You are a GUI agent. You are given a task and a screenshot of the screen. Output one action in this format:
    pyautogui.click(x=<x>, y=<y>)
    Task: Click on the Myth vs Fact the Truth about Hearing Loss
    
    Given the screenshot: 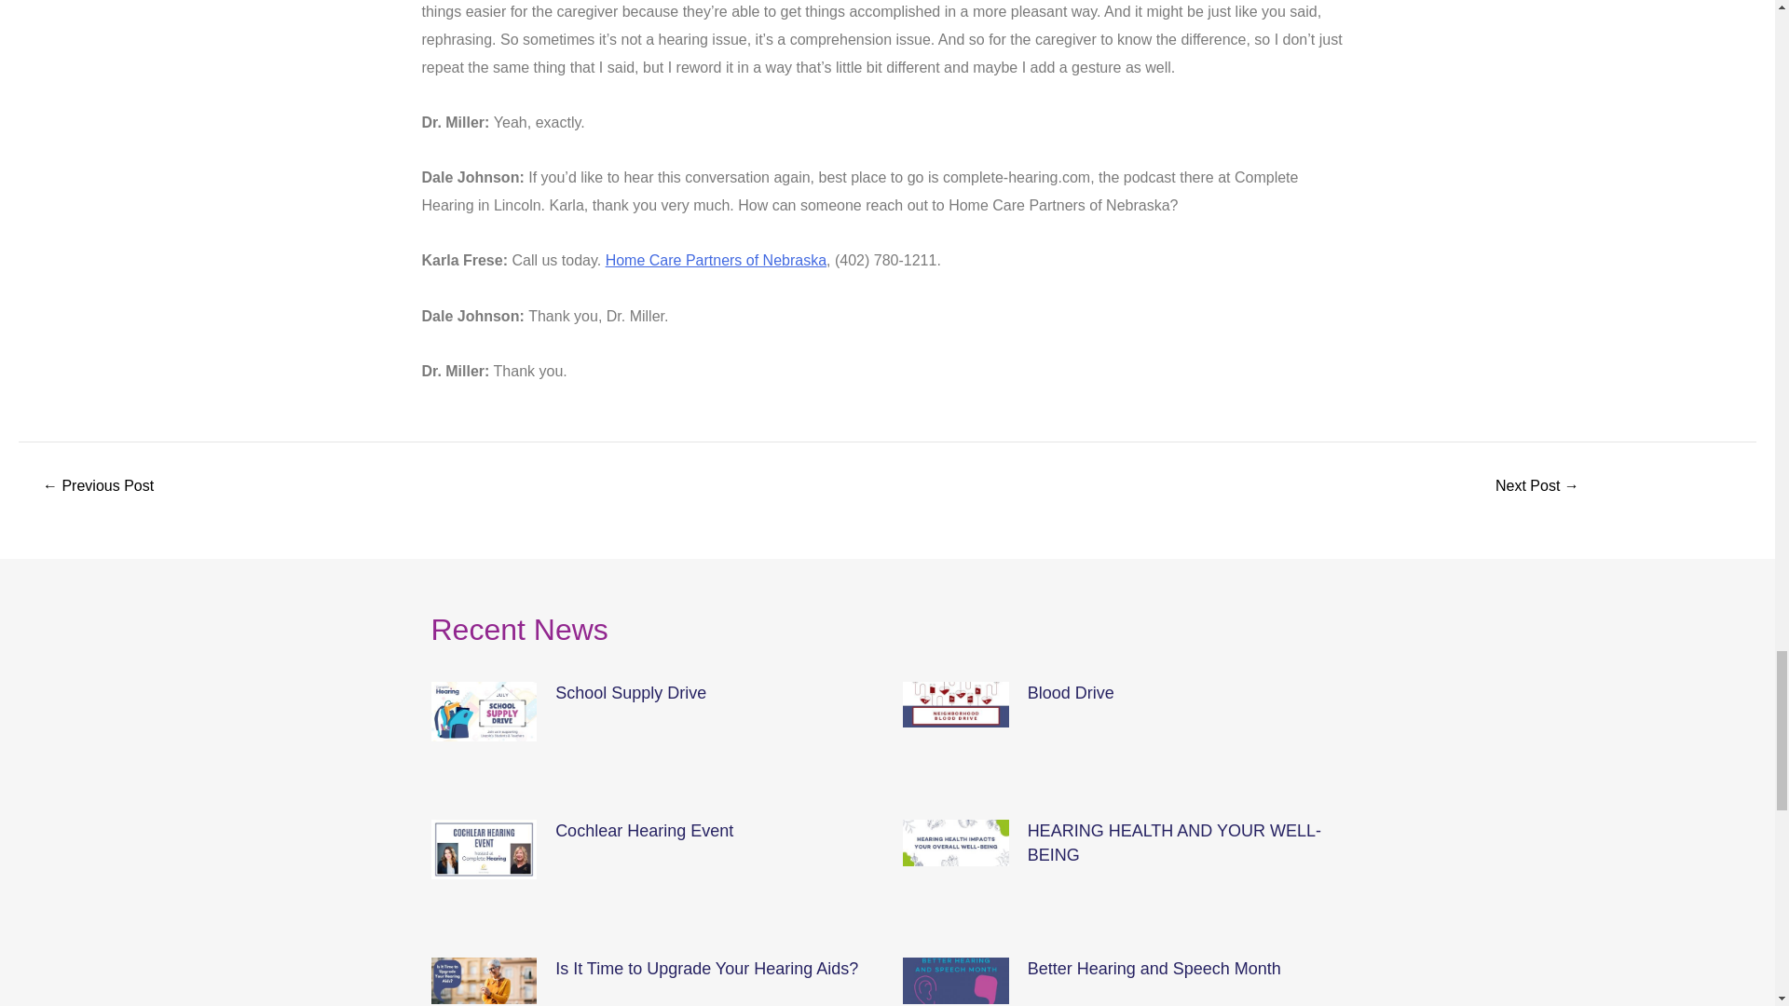 What is the action you would take?
    pyautogui.click(x=97, y=486)
    